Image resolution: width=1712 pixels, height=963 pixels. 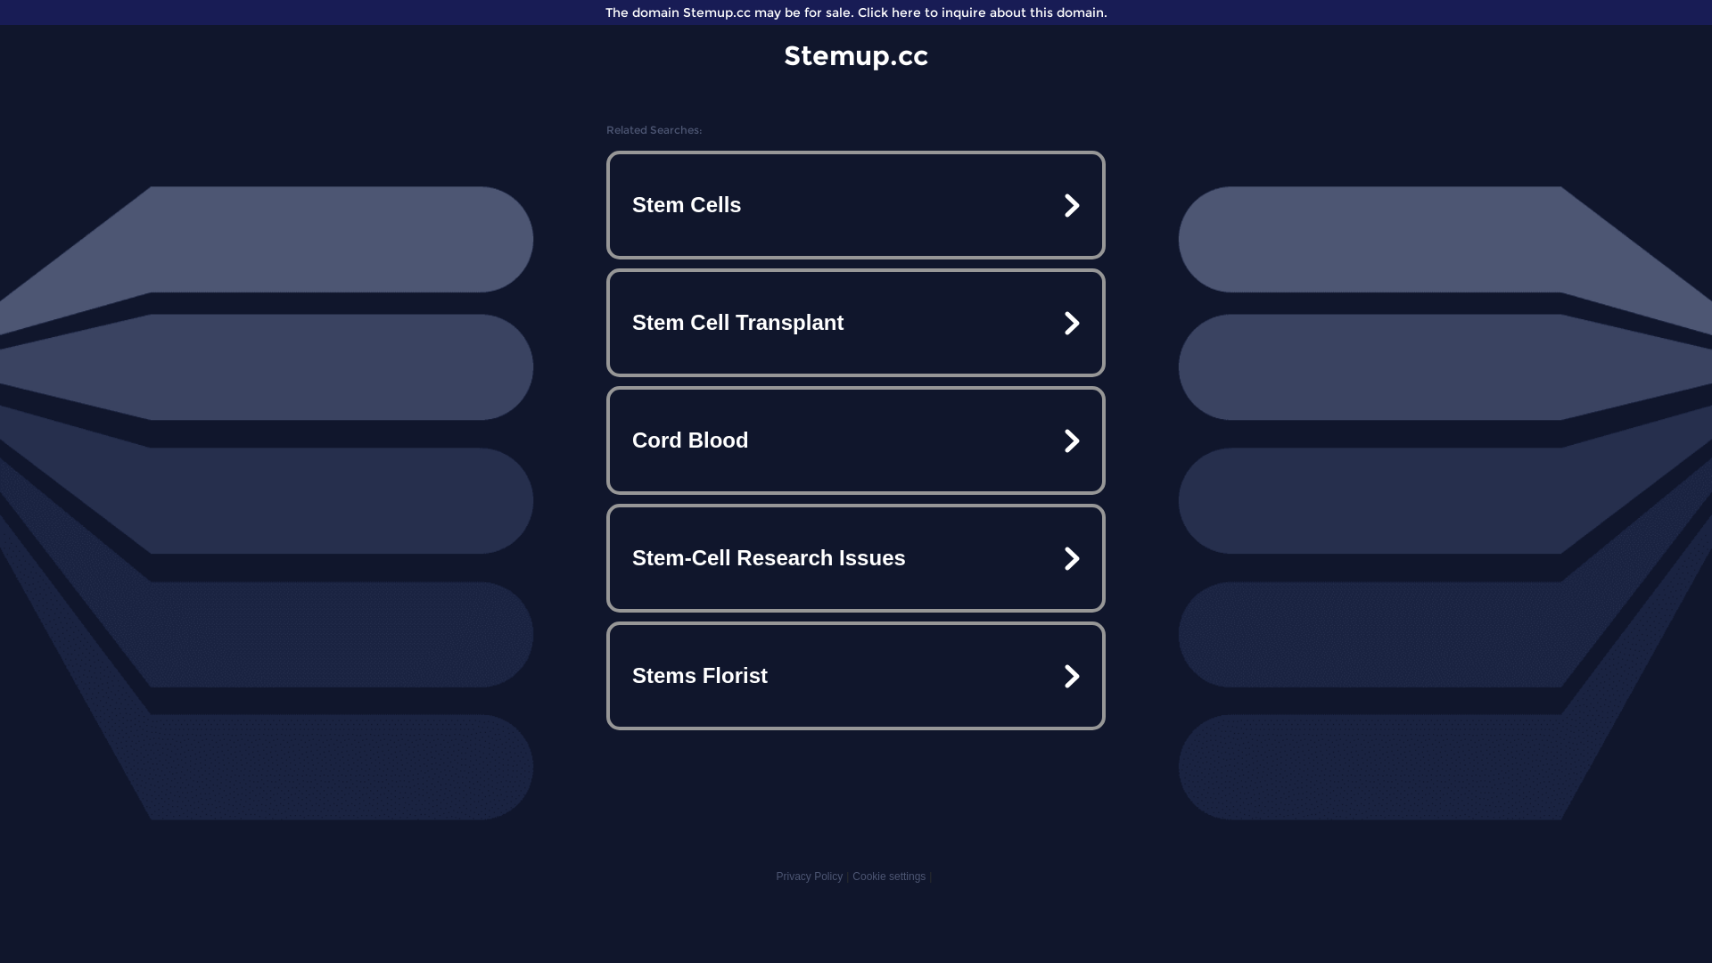 What do you see at coordinates (810, 877) in the screenshot?
I see `Privacy Policy` at bounding box center [810, 877].